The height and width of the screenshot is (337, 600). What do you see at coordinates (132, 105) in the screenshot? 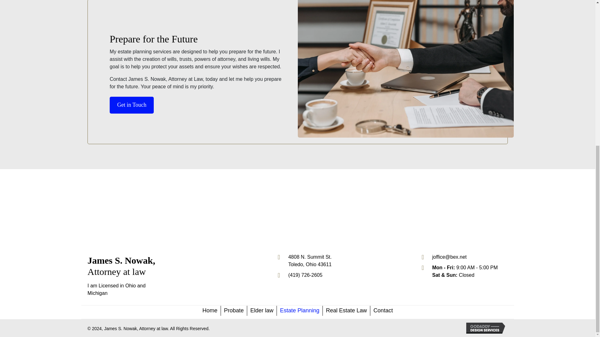
I see `Get in Touch` at bounding box center [132, 105].